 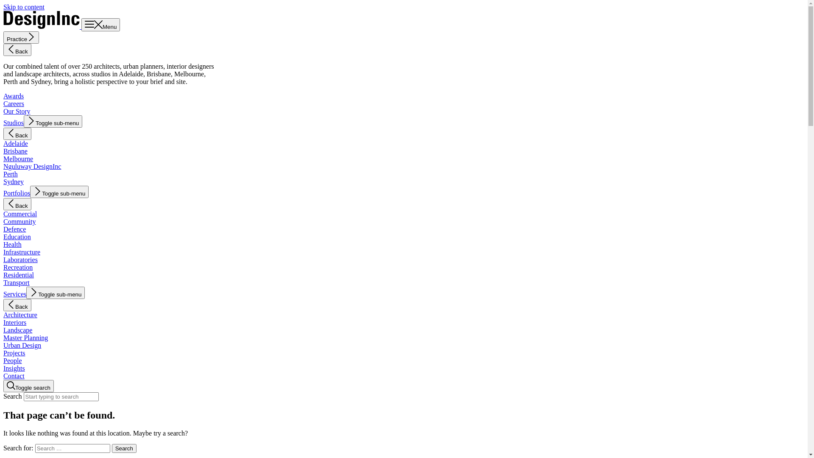 I want to click on Awards, so click(x=14, y=96).